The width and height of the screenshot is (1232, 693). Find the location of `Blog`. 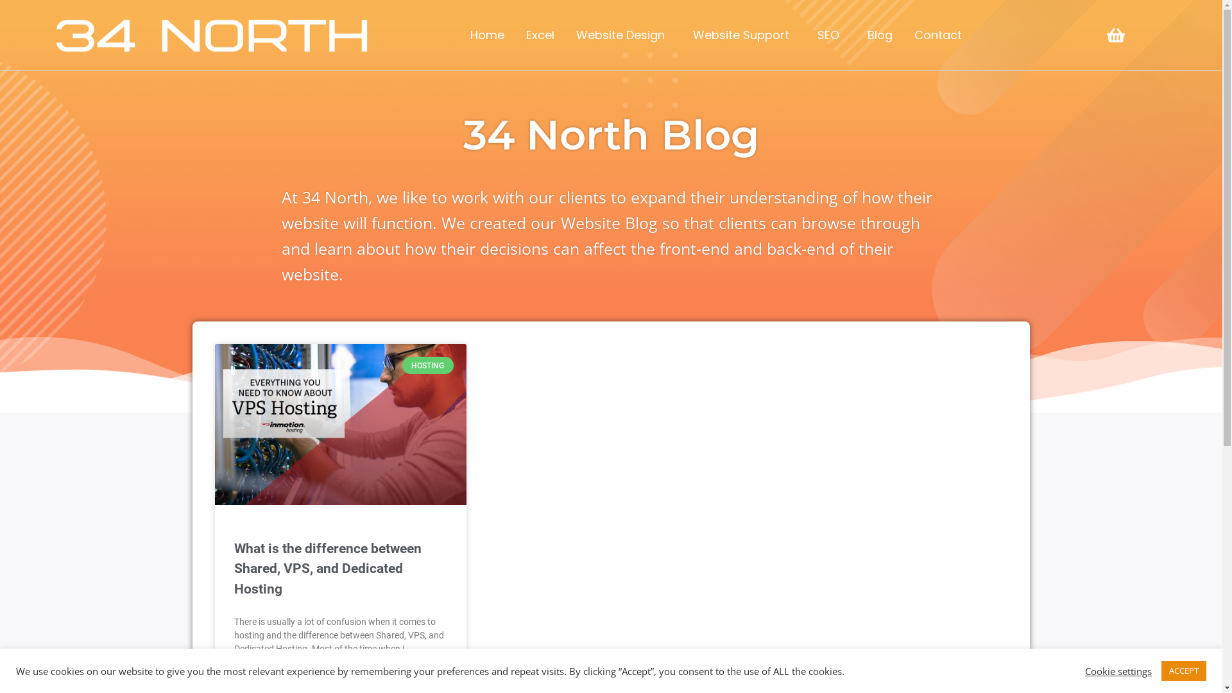

Blog is located at coordinates (880, 35).